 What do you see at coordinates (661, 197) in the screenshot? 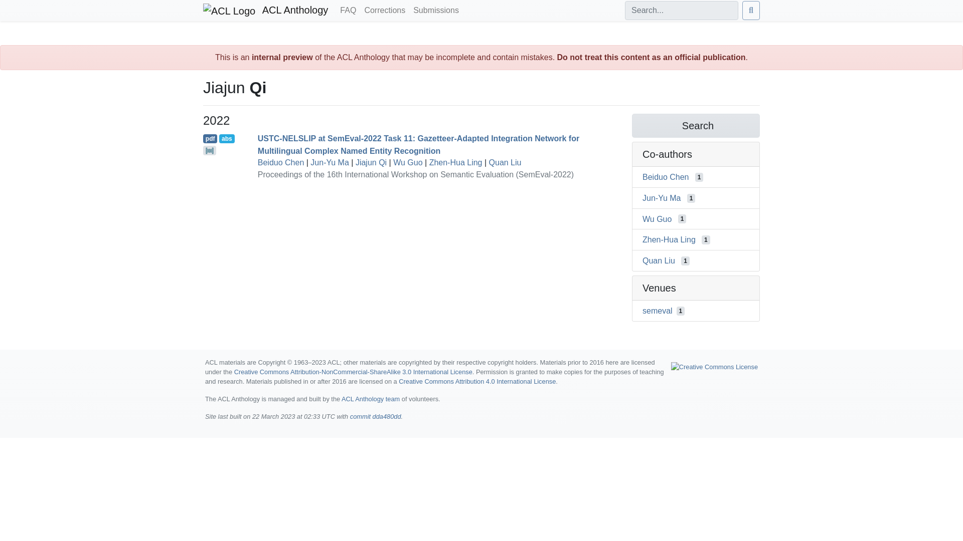
I see `Jun-Yu Ma` at bounding box center [661, 197].